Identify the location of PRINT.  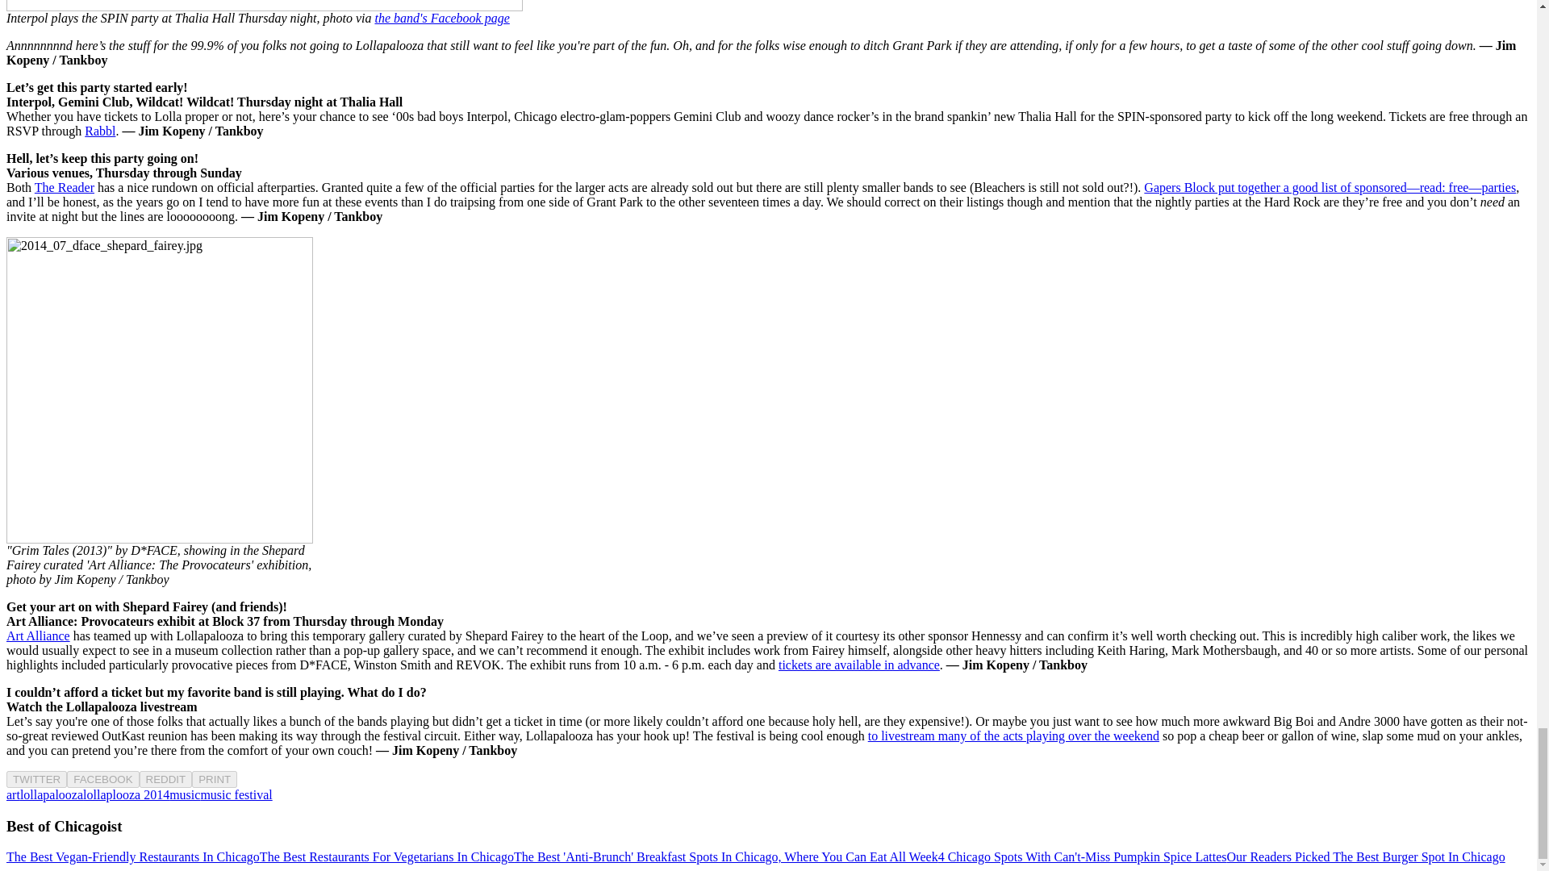
(215, 778).